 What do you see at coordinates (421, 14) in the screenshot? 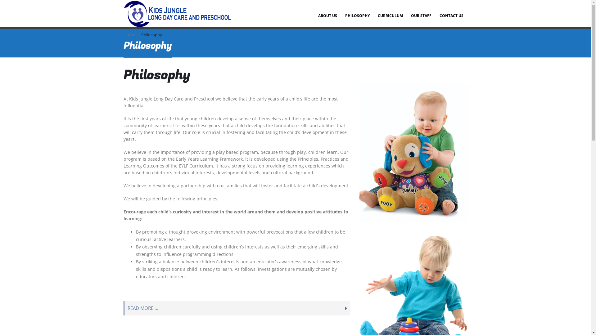
I see `OUR STAFF` at bounding box center [421, 14].